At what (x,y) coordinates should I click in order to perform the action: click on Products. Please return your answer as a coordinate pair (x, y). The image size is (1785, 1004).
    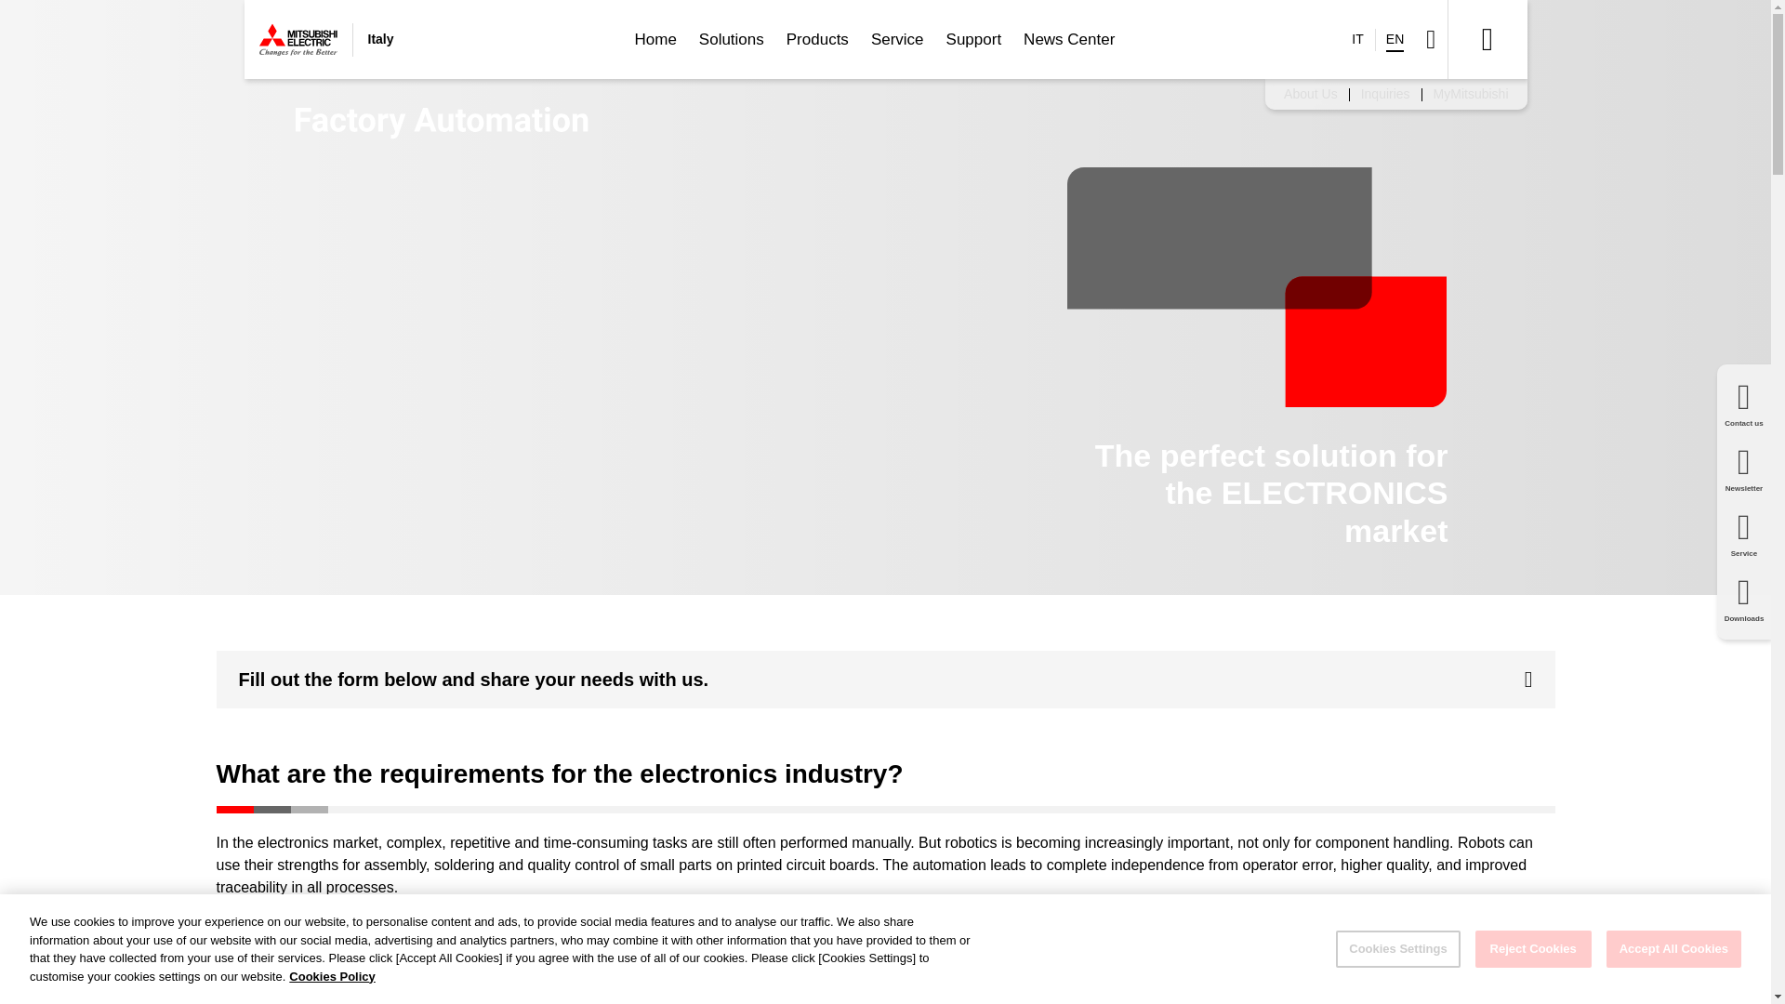
    Looking at the image, I should click on (817, 39).